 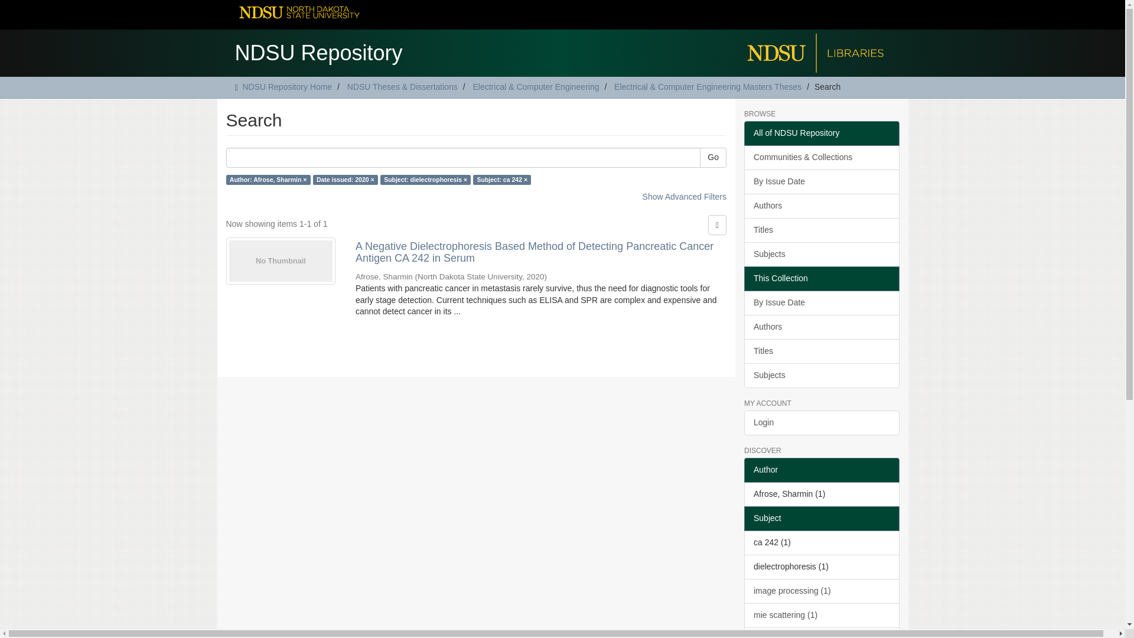 What do you see at coordinates (318, 50) in the screenshot?
I see `NDSU Repository` at bounding box center [318, 50].